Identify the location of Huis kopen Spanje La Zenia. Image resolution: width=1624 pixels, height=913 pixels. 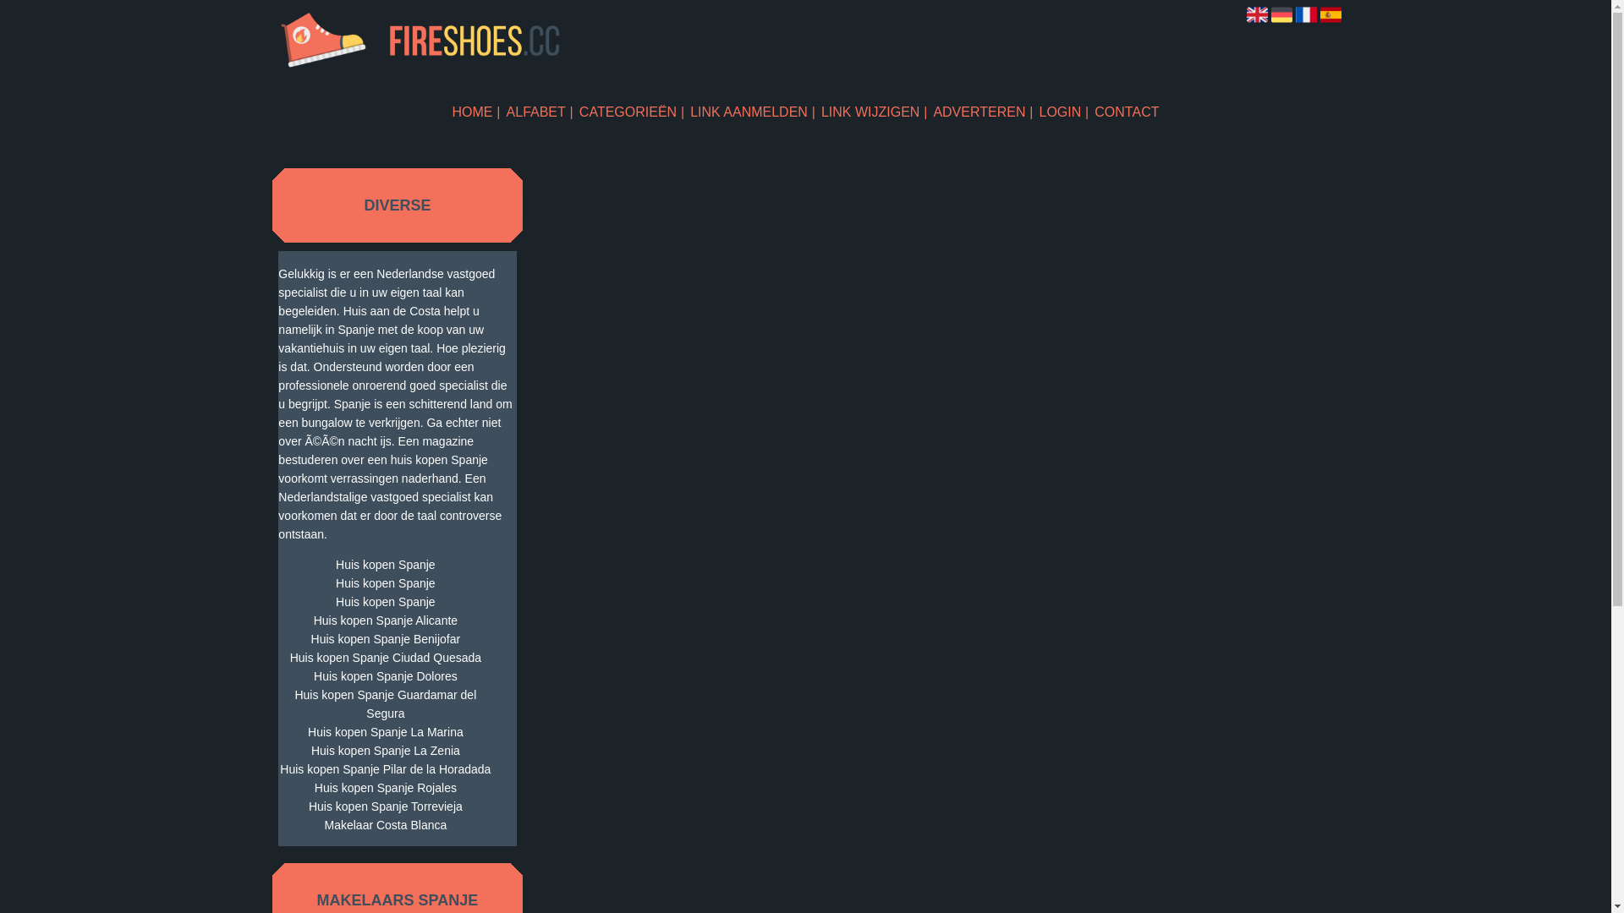
(386, 751).